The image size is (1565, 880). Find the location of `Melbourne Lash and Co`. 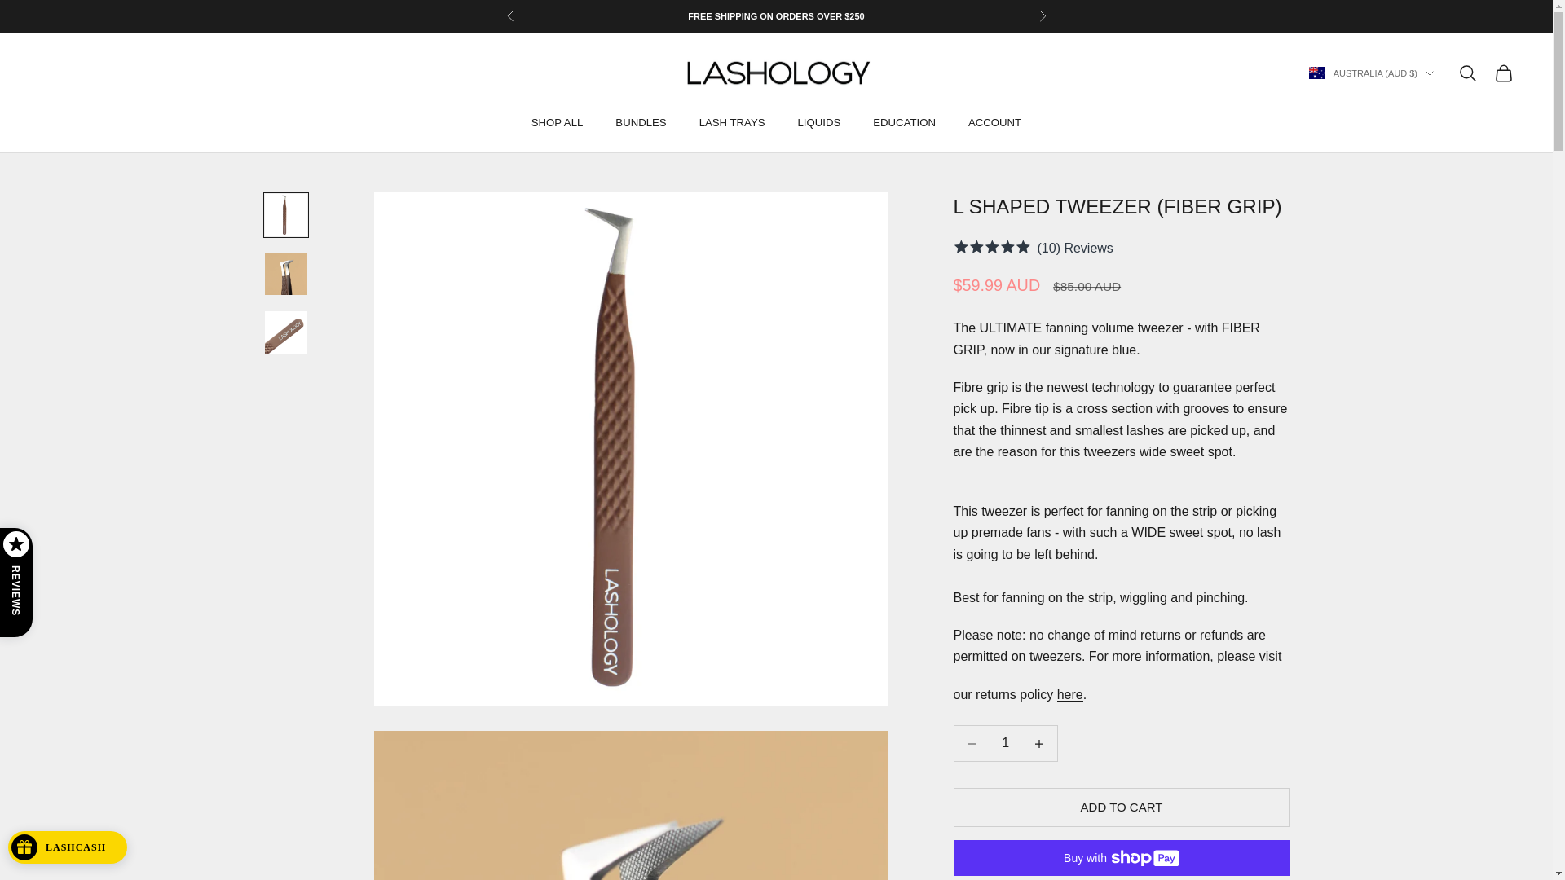

Melbourne Lash and Co is located at coordinates (776, 73).